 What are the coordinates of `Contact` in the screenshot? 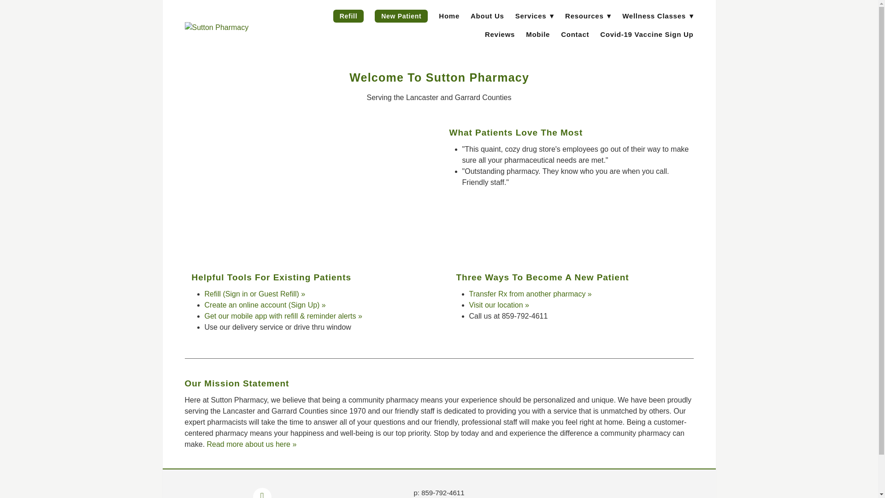 It's located at (575, 34).